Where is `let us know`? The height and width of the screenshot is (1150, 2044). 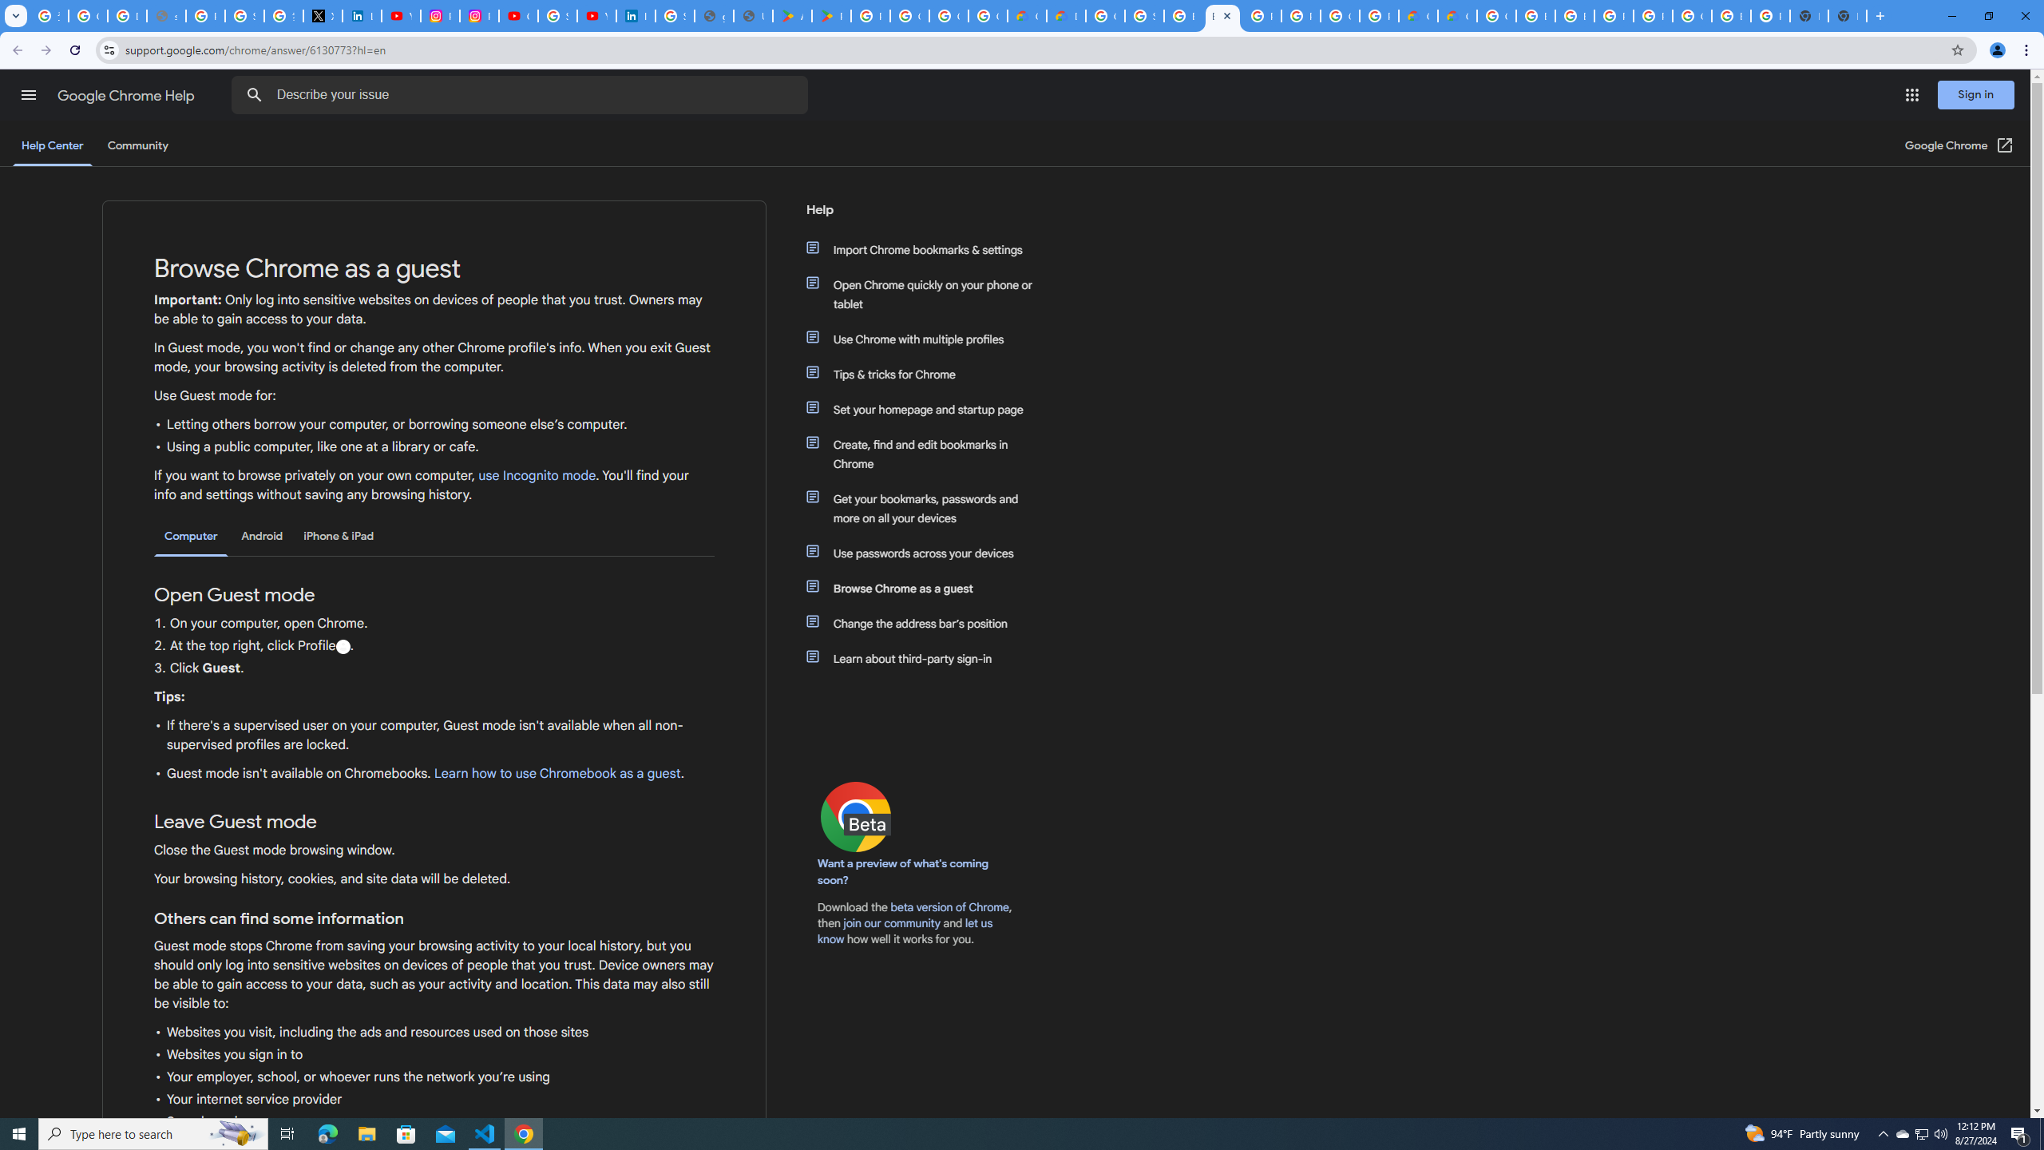
let us know is located at coordinates (905, 931).